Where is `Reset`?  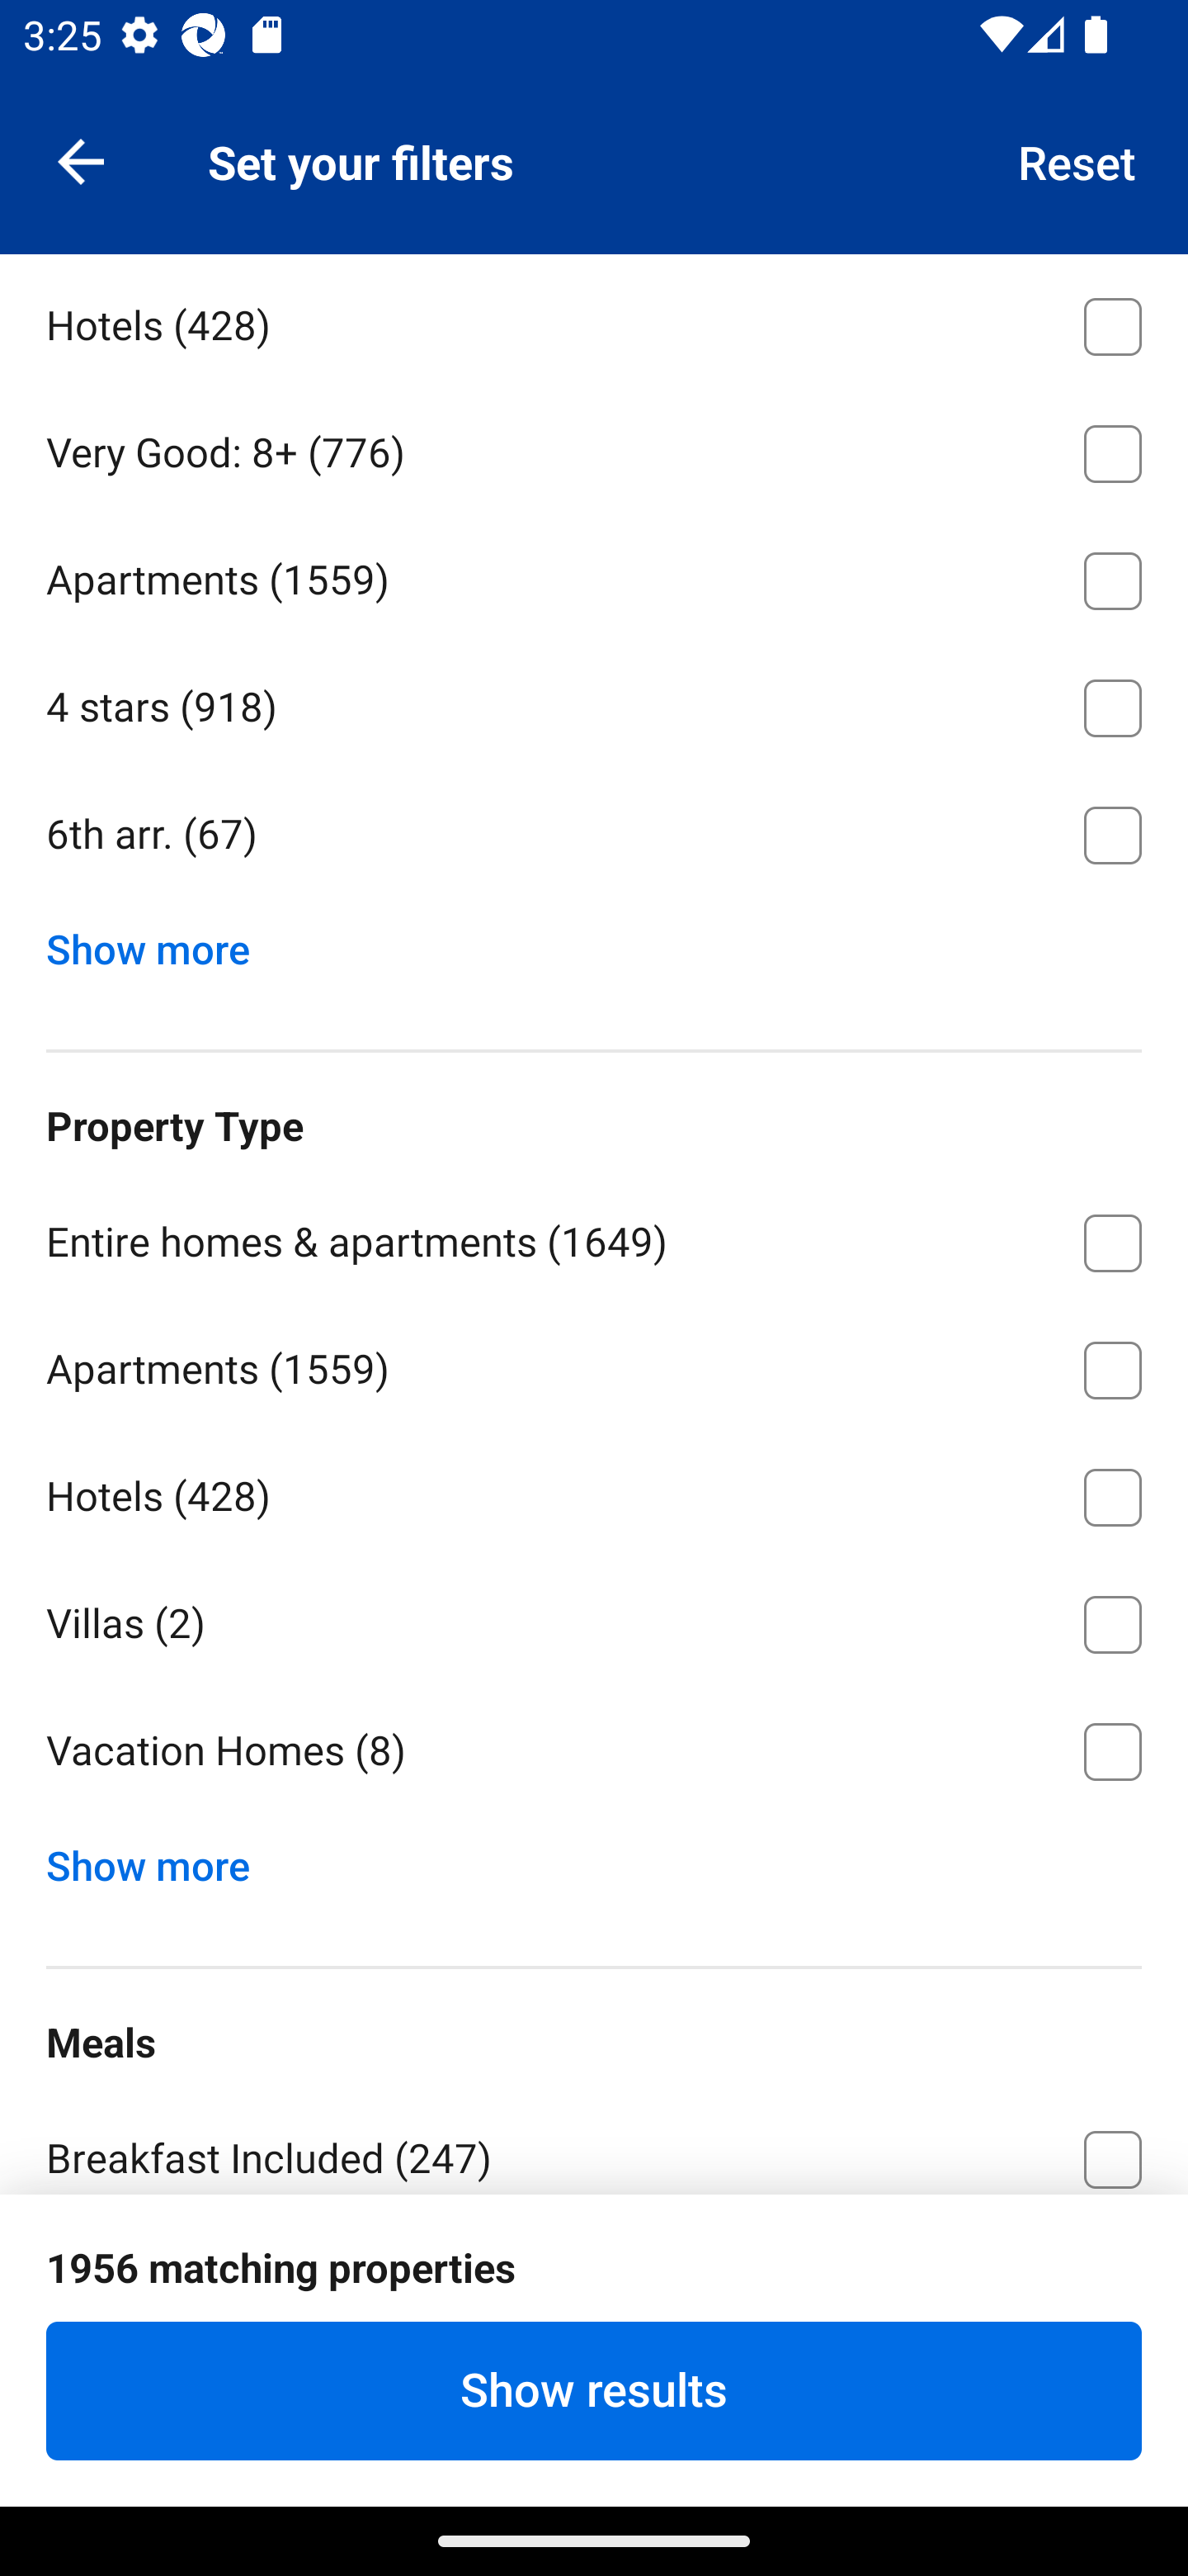 Reset is located at coordinates (1077, 160).